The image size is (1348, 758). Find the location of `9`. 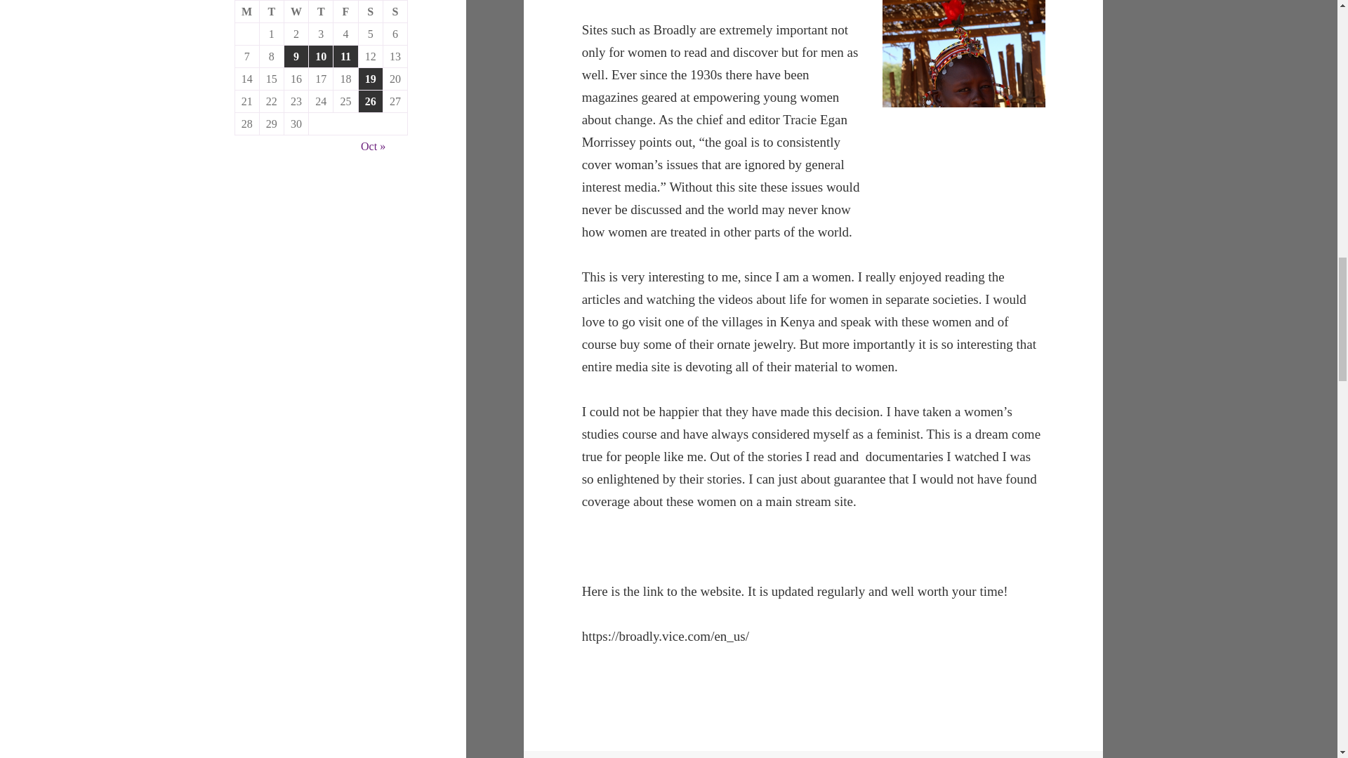

9 is located at coordinates (296, 56).